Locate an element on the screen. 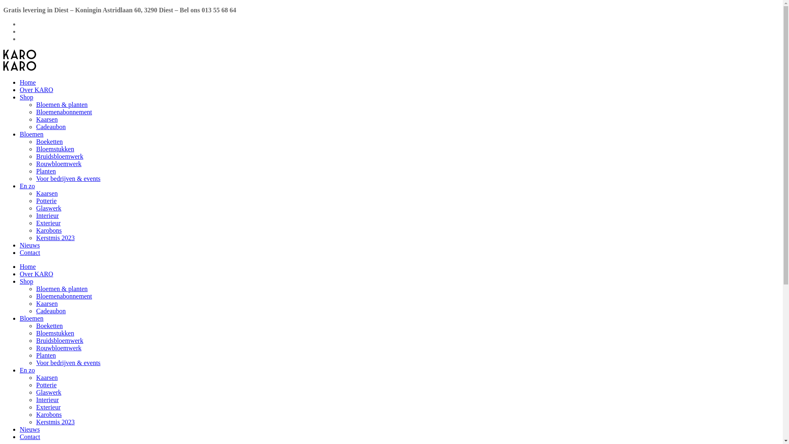 Image resolution: width=789 pixels, height=444 pixels. Over KARO is located at coordinates (36, 274).